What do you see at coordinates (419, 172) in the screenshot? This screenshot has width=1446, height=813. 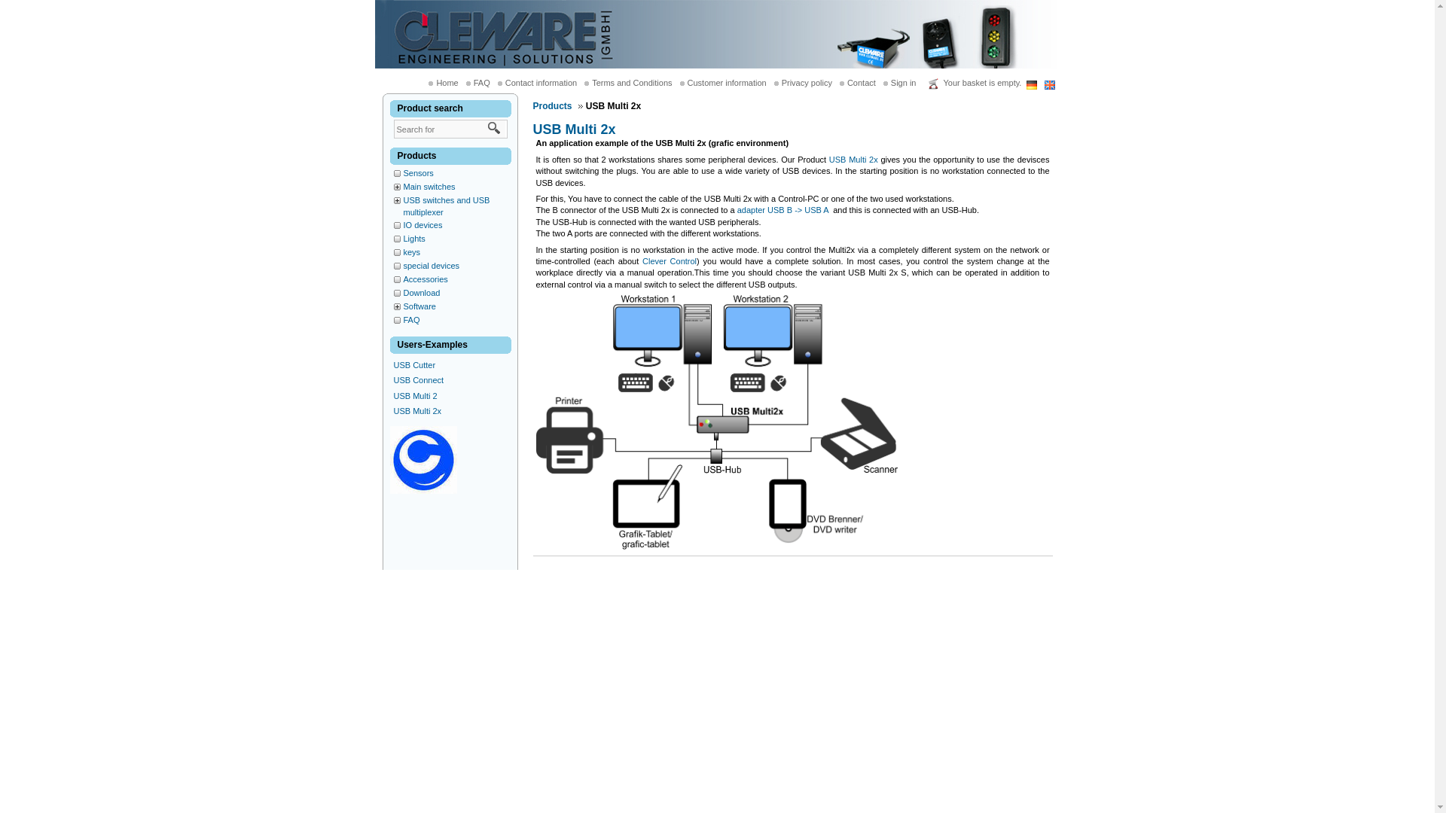 I see `Sensors` at bounding box center [419, 172].